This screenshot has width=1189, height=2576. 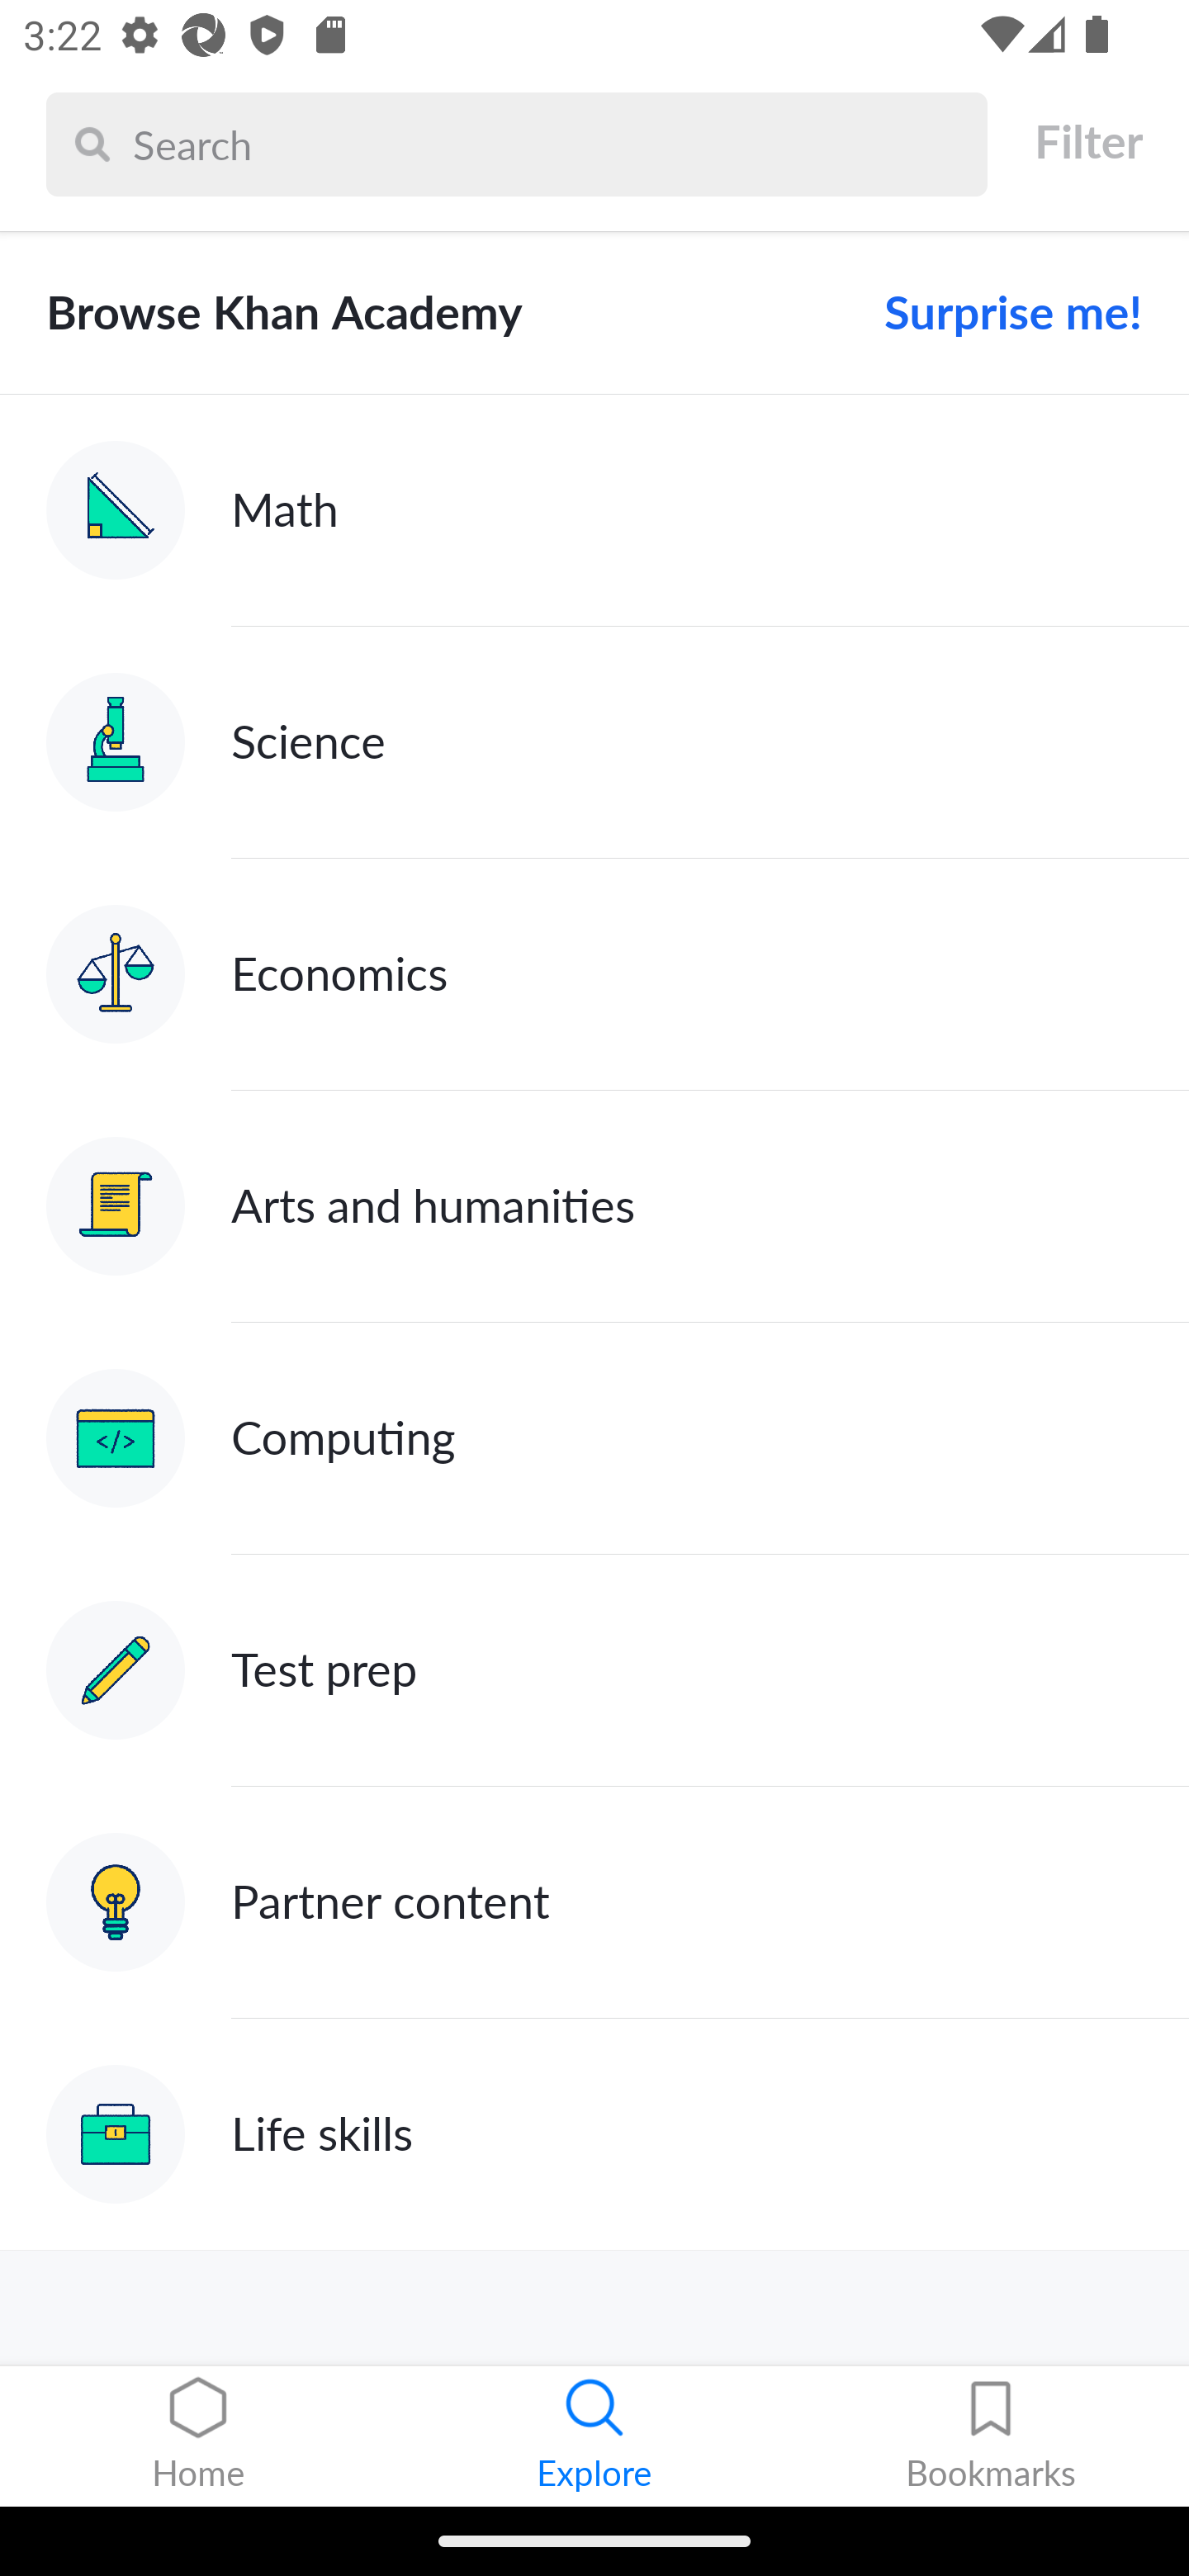 What do you see at coordinates (594, 741) in the screenshot?
I see `Science` at bounding box center [594, 741].